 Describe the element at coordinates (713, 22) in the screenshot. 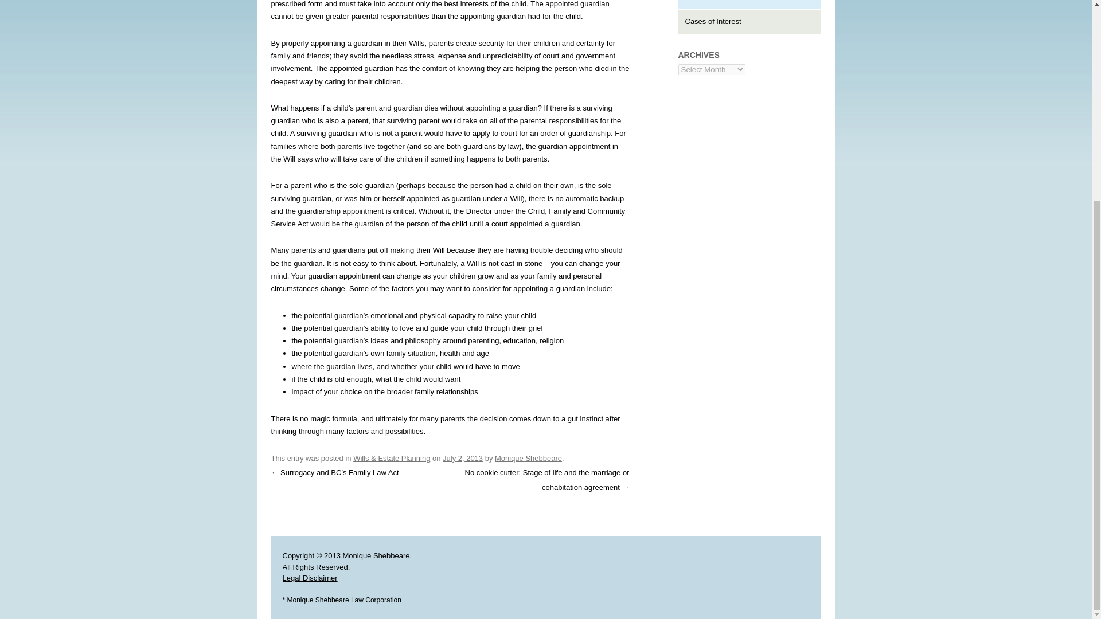

I see `Cases of Interest` at that location.